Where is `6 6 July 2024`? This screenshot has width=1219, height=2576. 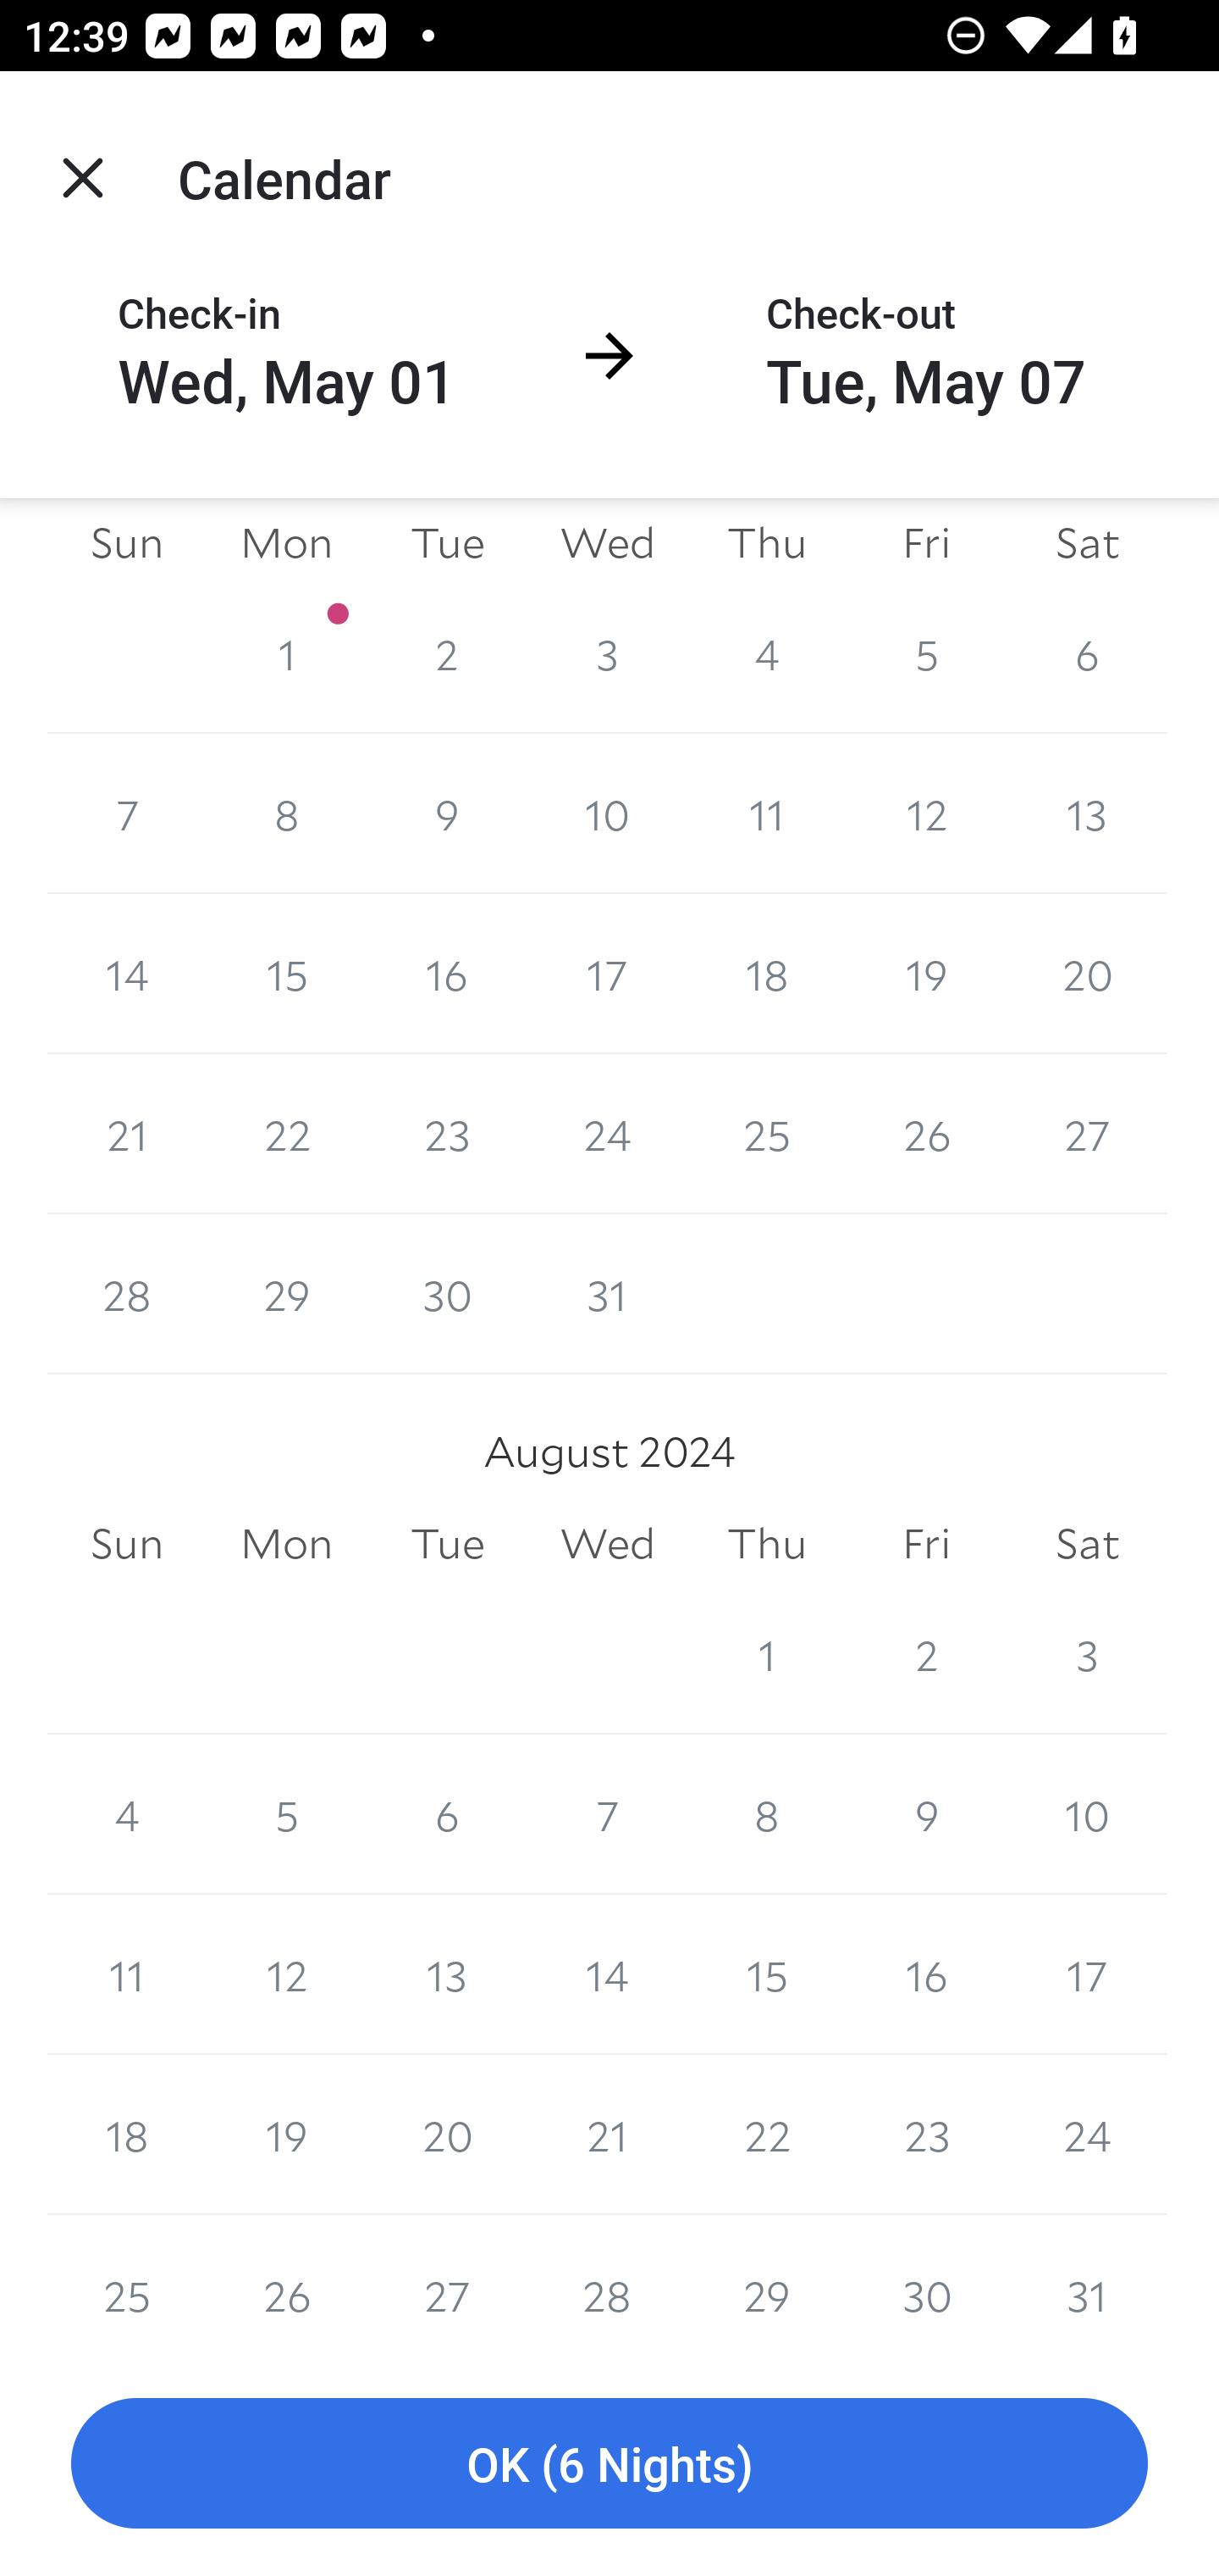 6 6 July 2024 is located at coordinates (1087, 654).